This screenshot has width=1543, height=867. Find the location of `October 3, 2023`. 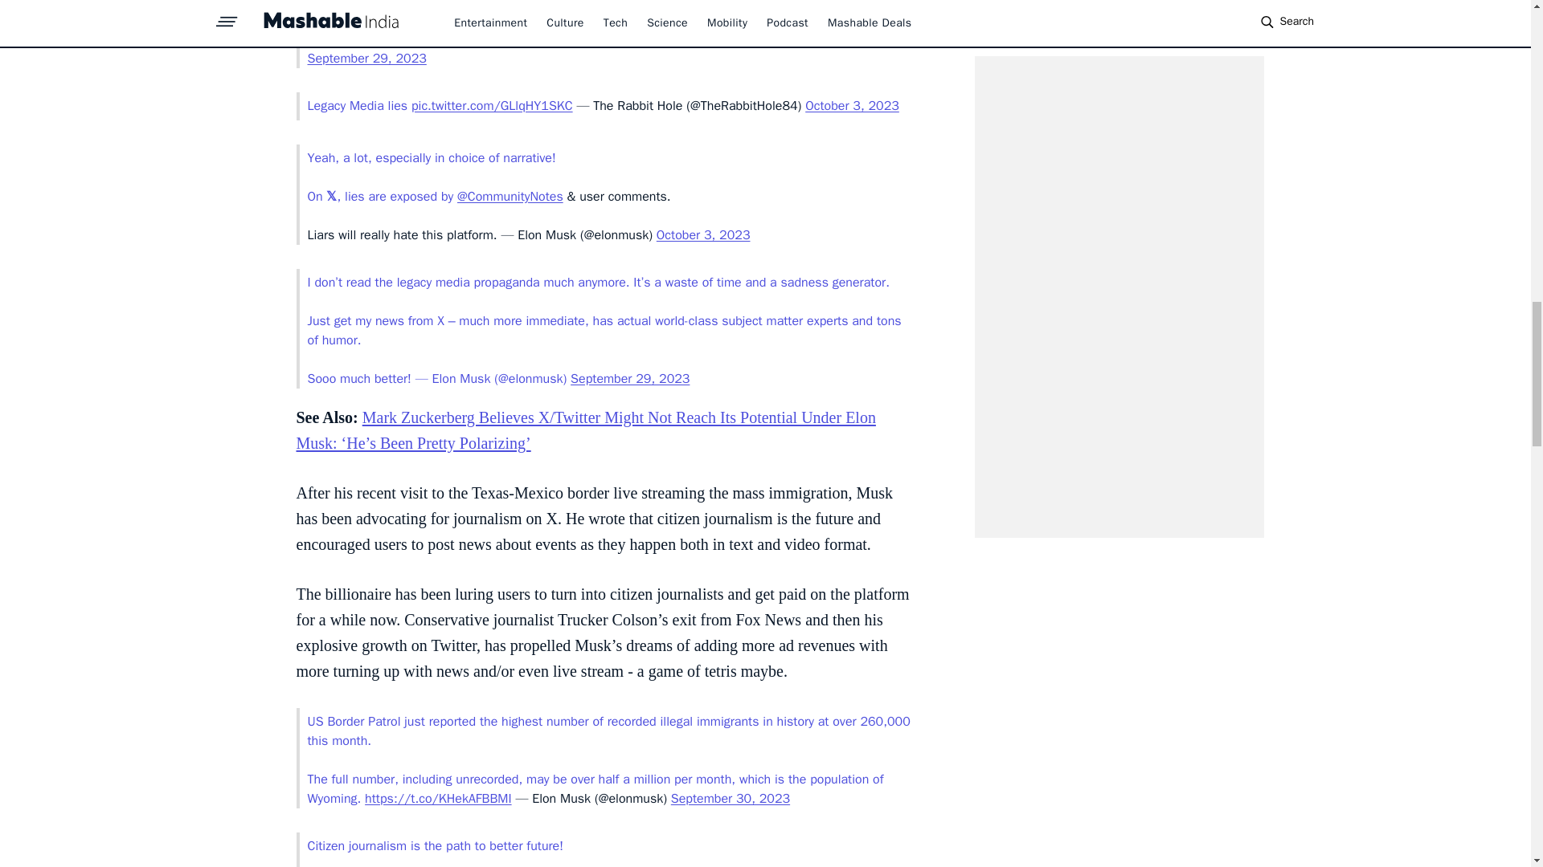

October 3, 2023 is located at coordinates (852, 106).